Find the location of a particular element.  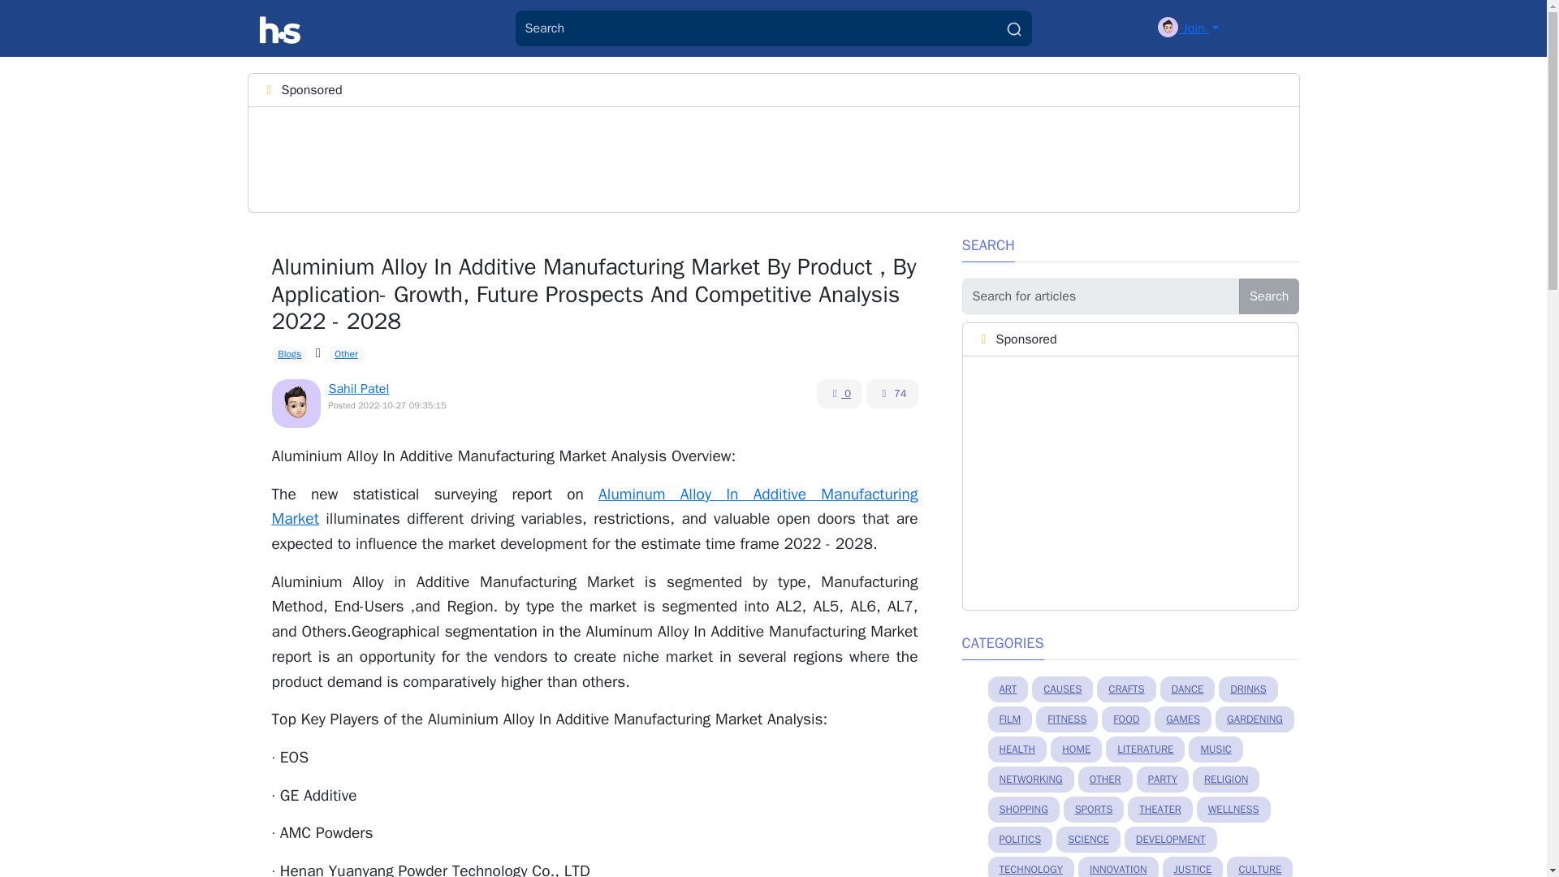

FILM is located at coordinates (1009, 719).